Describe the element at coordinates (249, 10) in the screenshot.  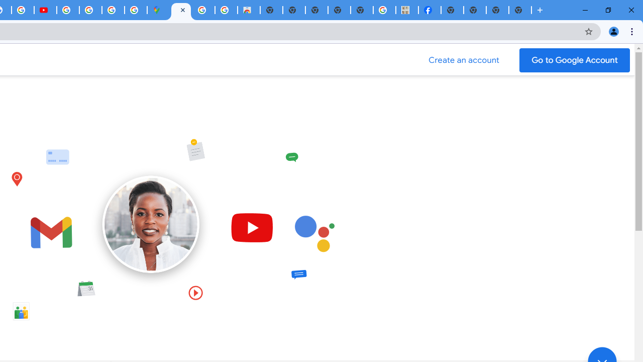
I see `Chrome Web Store - Shopping` at that location.